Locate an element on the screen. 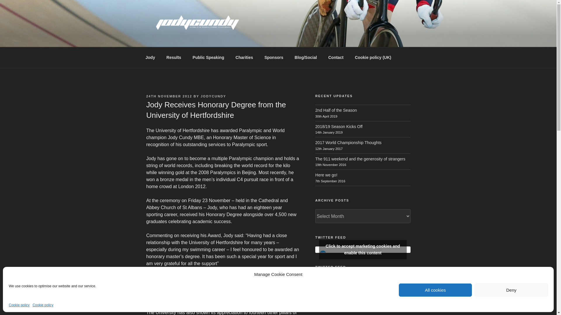  Deny is located at coordinates (511, 290).